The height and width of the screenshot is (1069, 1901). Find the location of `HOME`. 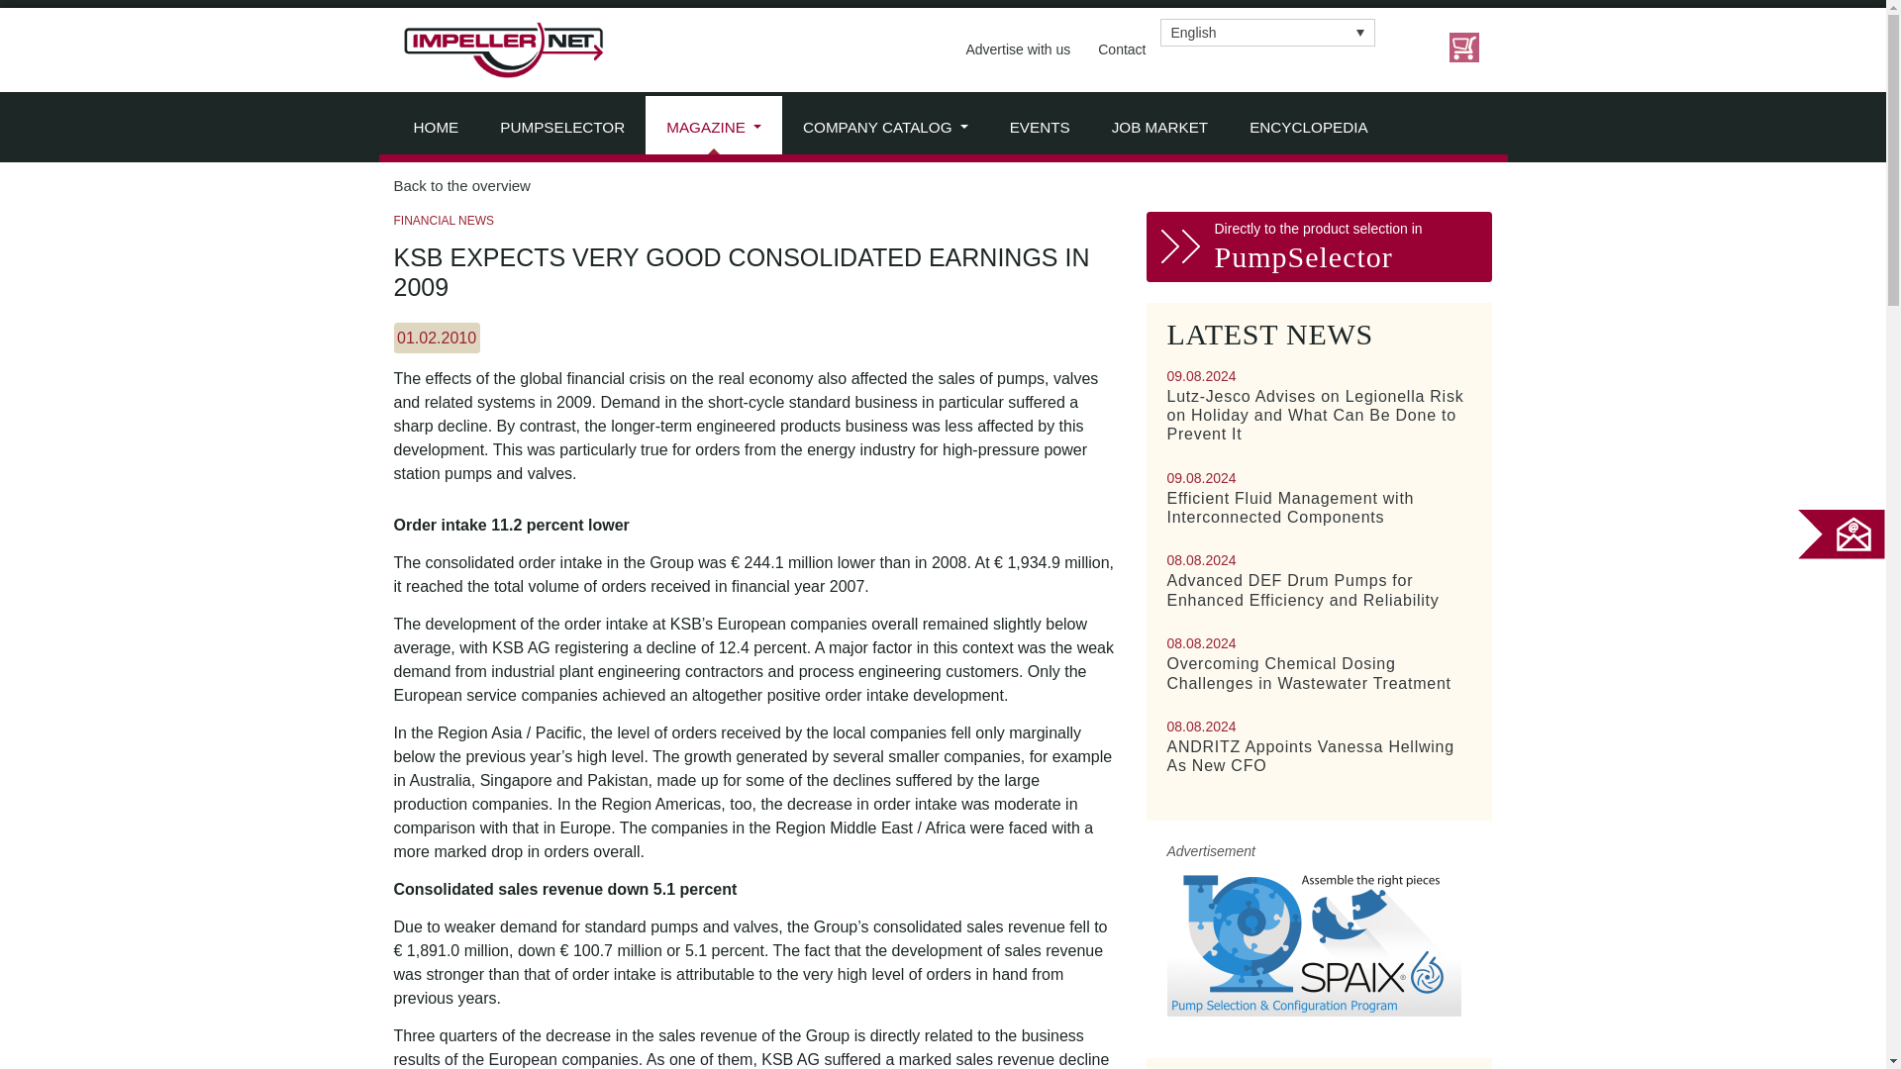

HOME is located at coordinates (435, 129).